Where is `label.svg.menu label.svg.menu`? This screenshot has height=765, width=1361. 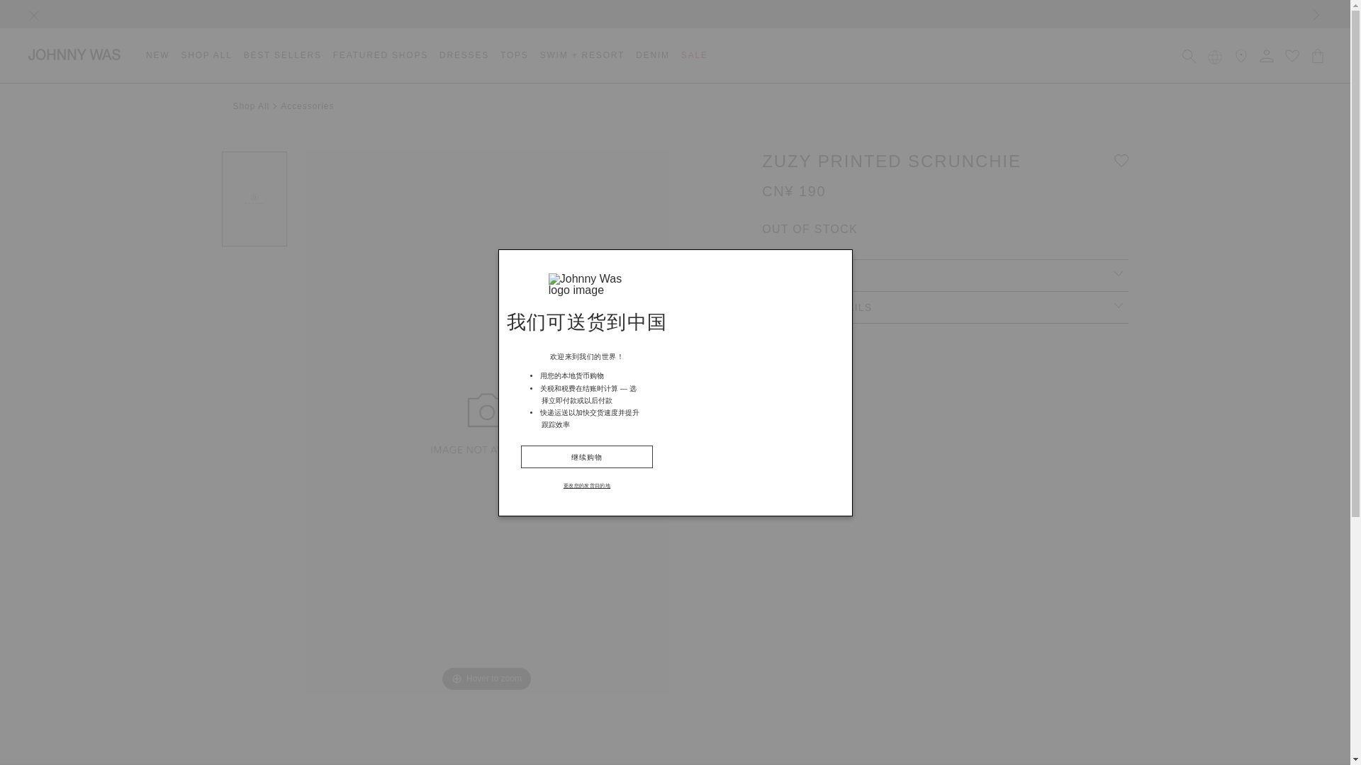
label.svg.menu label.svg.menu is located at coordinates (34, 16).